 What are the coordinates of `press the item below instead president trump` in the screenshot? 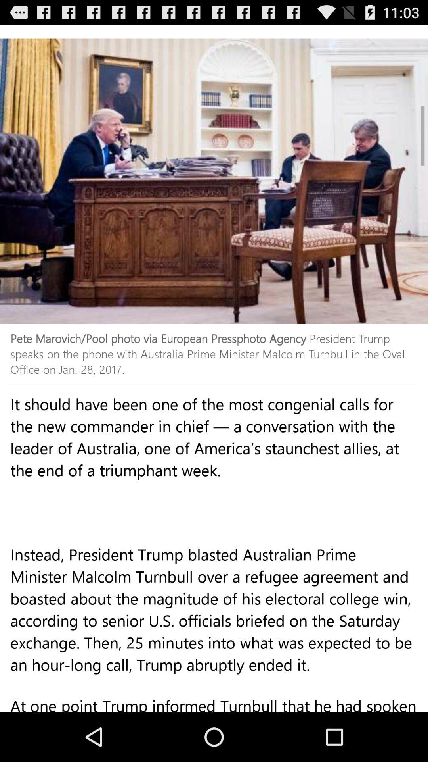 It's located at (214, 707).